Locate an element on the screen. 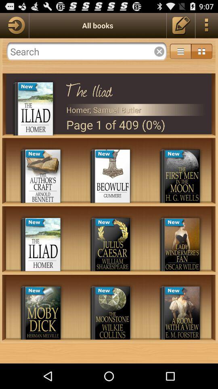 The width and height of the screenshot is (218, 389). search is located at coordinates (86, 51).